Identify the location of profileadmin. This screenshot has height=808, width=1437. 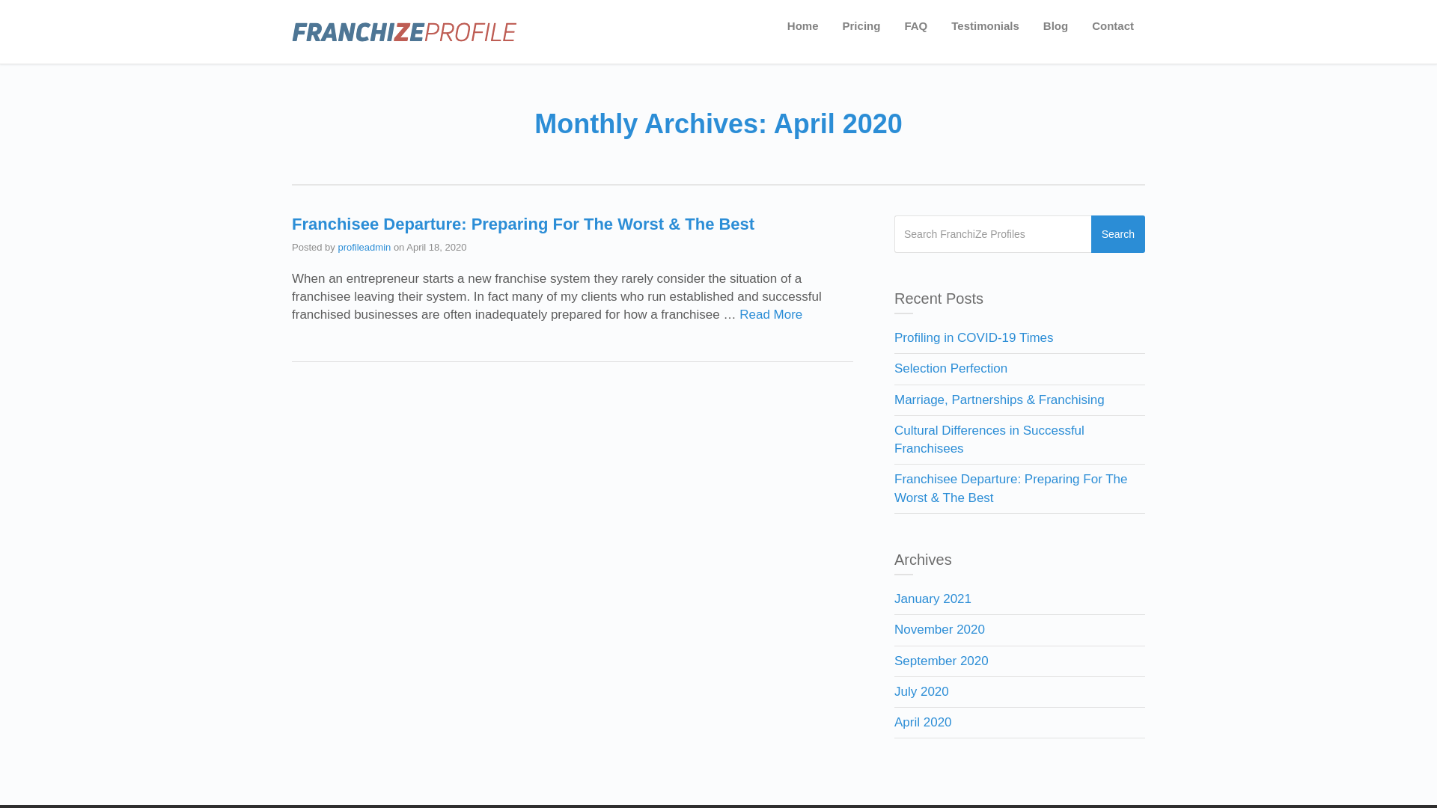
(364, 247).